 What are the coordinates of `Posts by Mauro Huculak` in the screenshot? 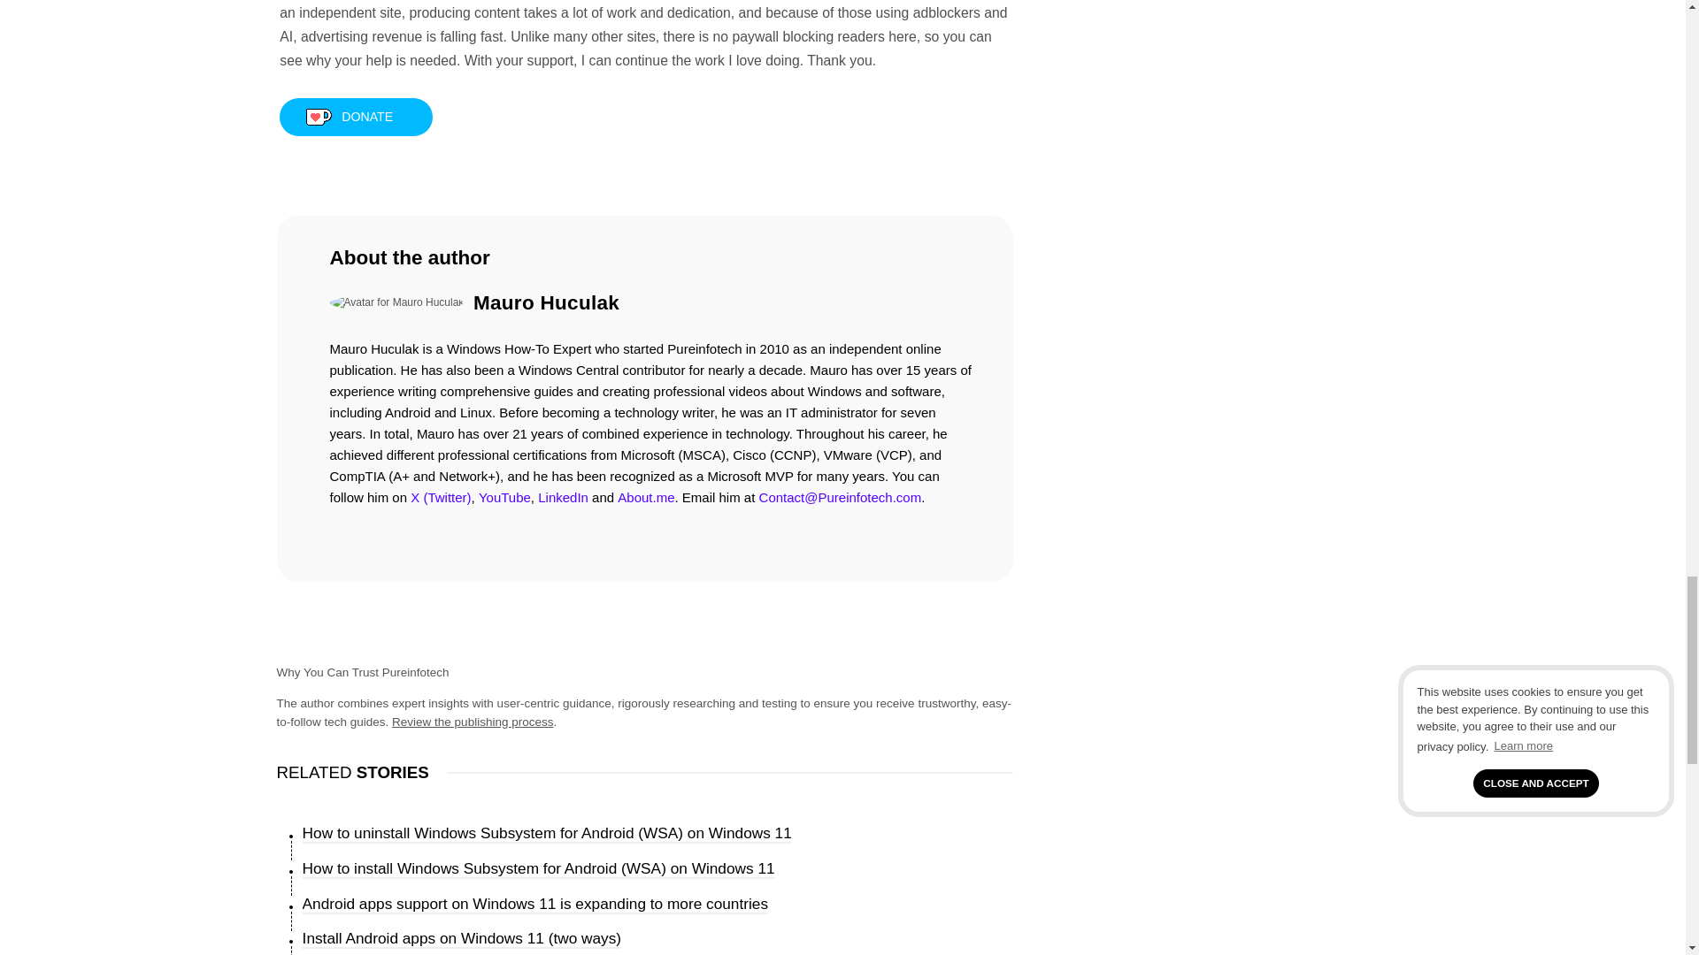 It's located at (547, 302).